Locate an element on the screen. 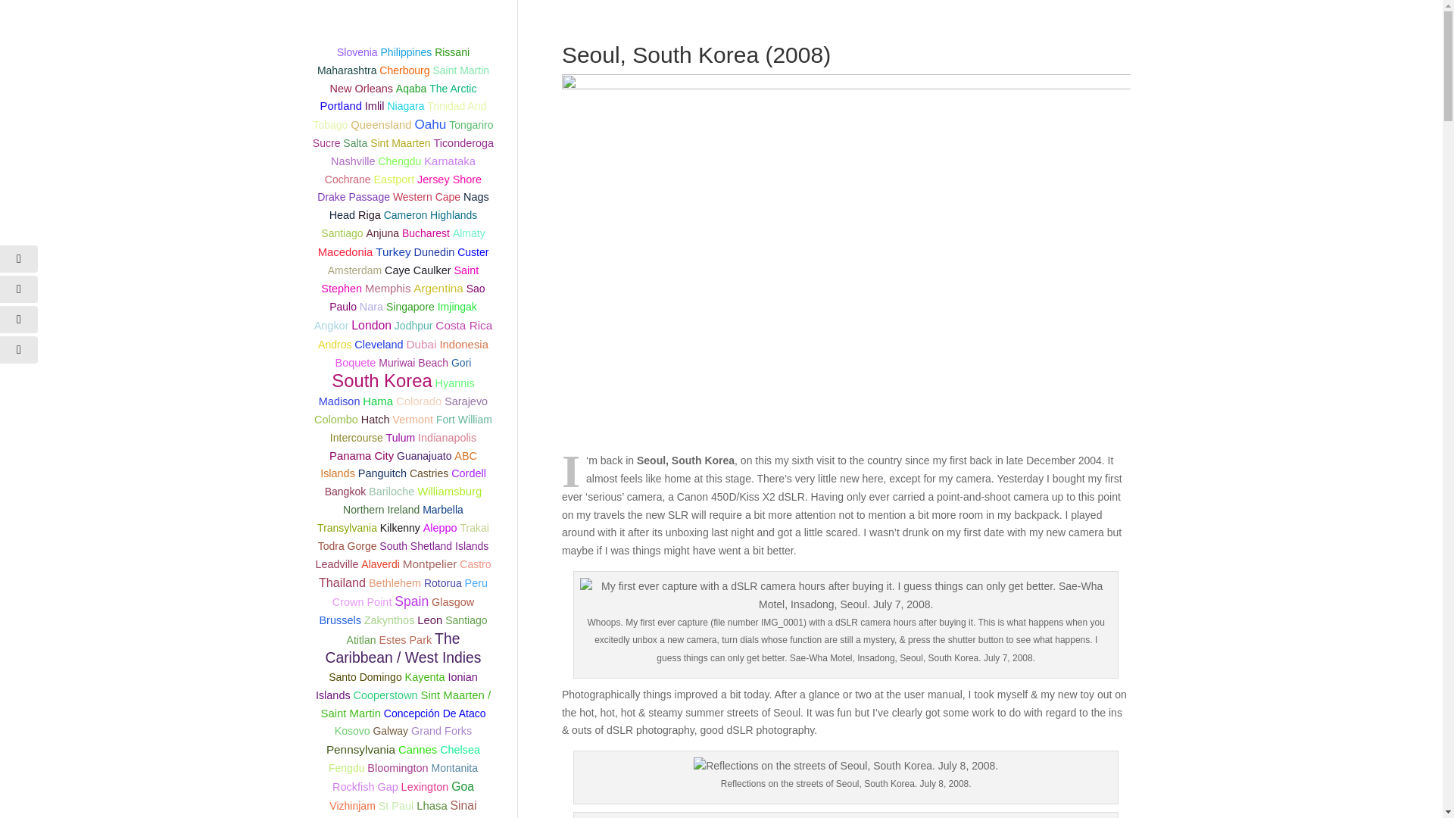 The image size is (1454, 818). 1 topic is located at coordinates (405, 105).